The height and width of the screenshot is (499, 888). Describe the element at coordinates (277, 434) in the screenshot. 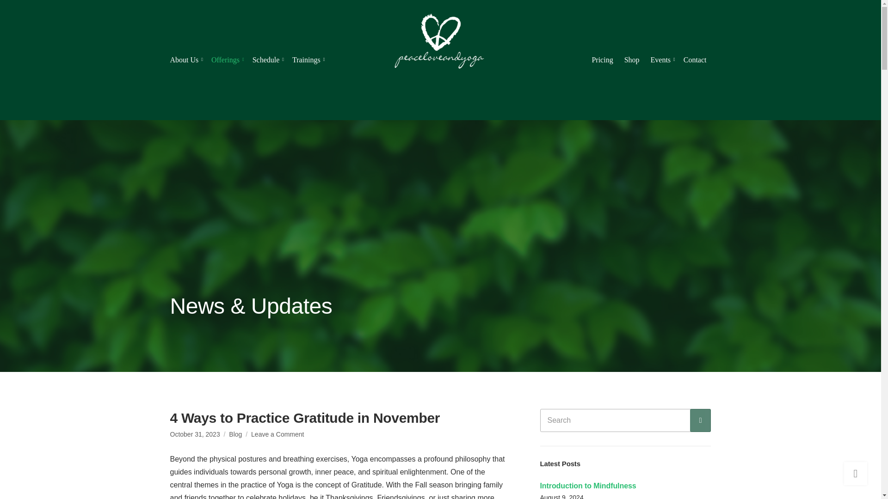

I see `Contact` at that location.